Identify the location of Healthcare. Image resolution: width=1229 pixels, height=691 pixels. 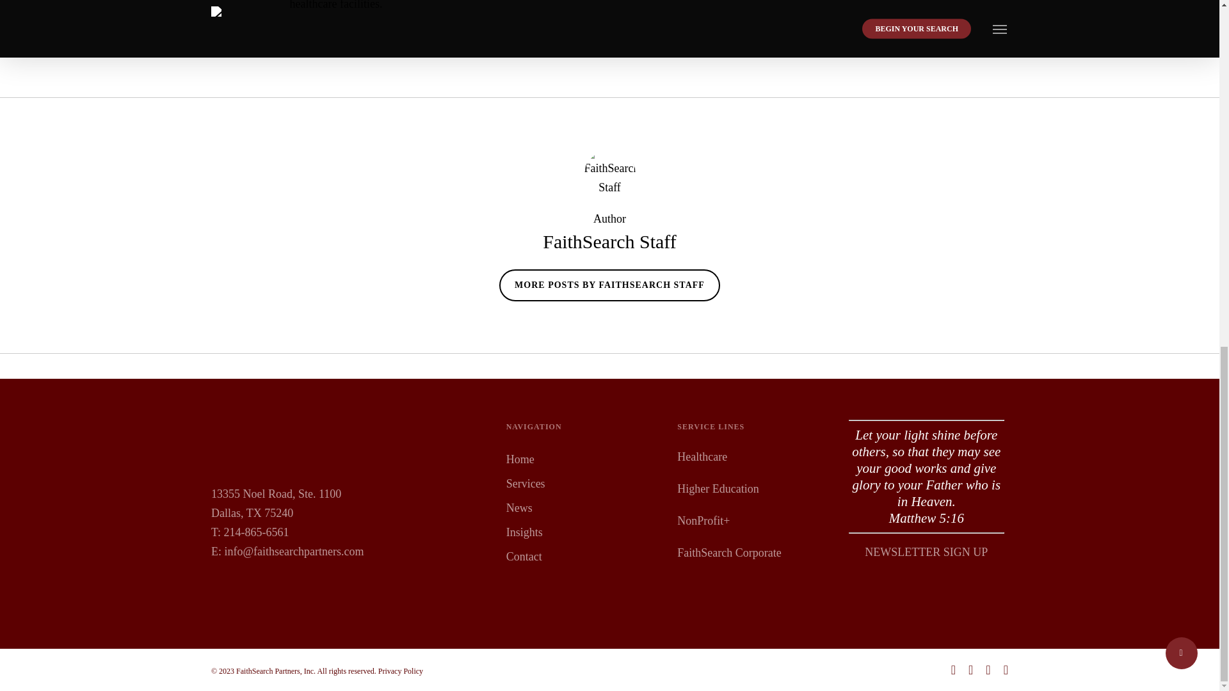
(702, 457).